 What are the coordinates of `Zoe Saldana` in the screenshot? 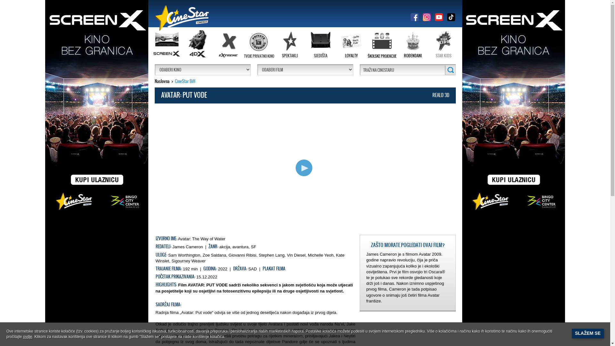 It's located at (215, 255).